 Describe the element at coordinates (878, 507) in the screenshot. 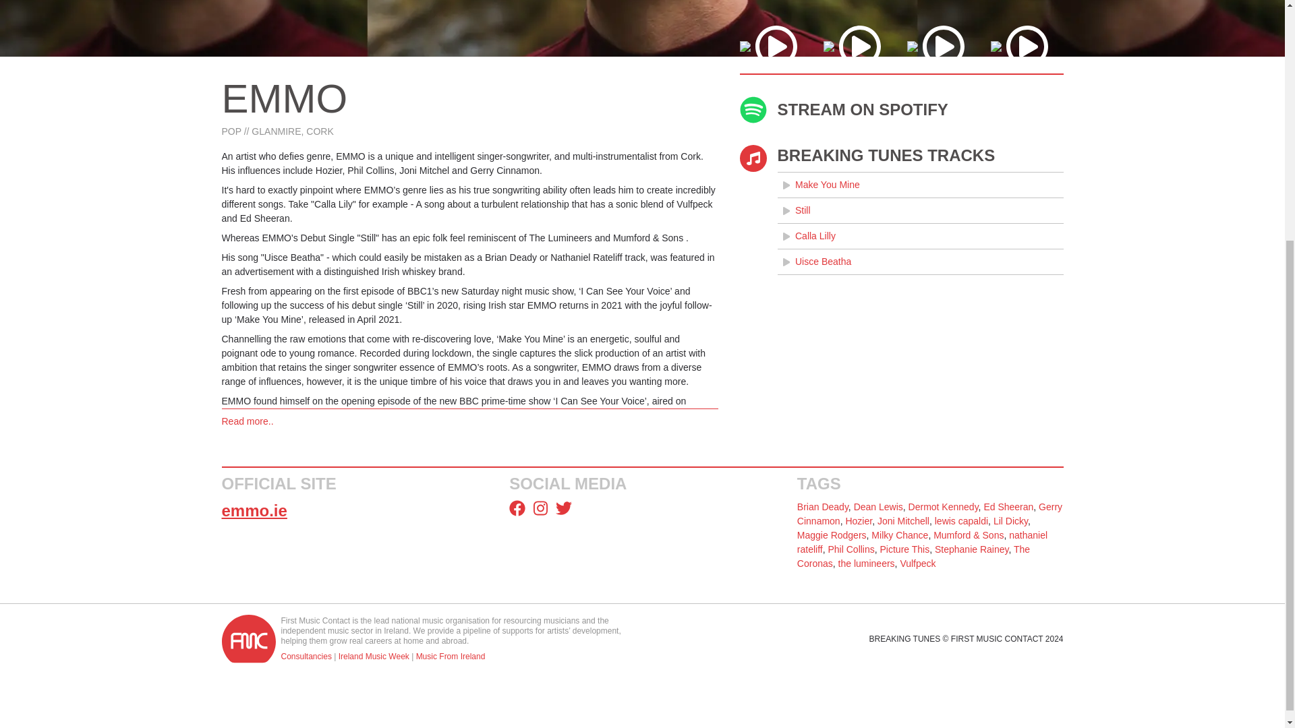

I see `Dean Lewis` at that location.